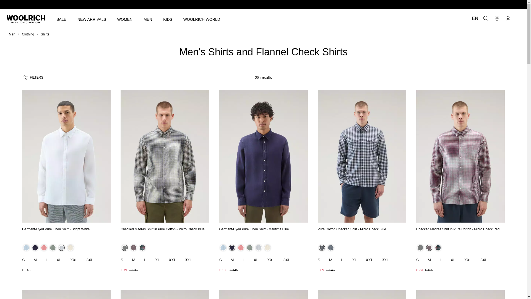 The width and height of the screenshot is (531, 299). I want to click on Maritime Blue, so click(232, 248).